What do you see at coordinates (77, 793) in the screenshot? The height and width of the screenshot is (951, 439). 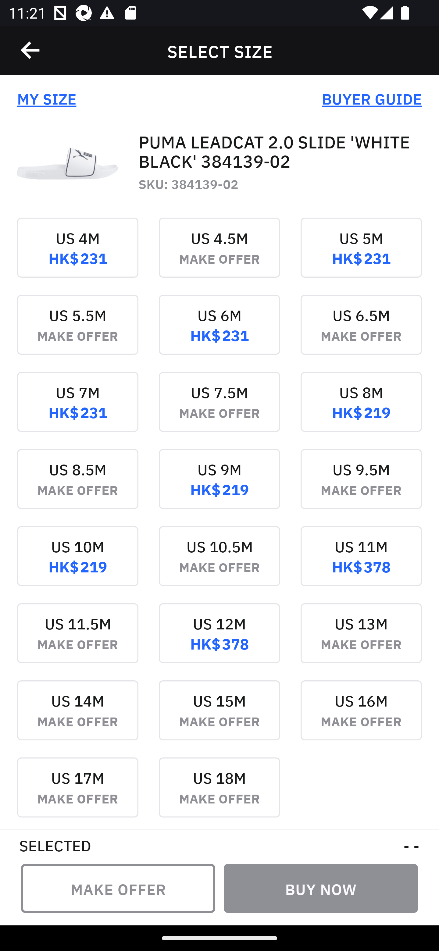 I see `US 17M MAKE OFFER` at bounding box center [77, 793].